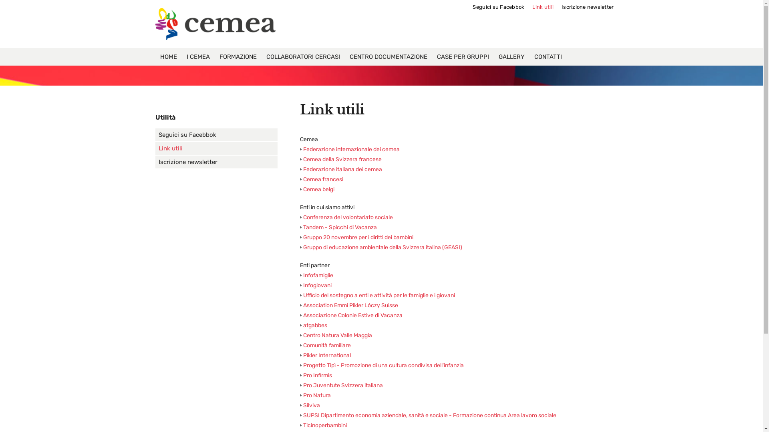 This screenshot has height=432, width=769. Describe the element at coordinates (315, 326) in the screenshot. I see `atgabbes` at that location.